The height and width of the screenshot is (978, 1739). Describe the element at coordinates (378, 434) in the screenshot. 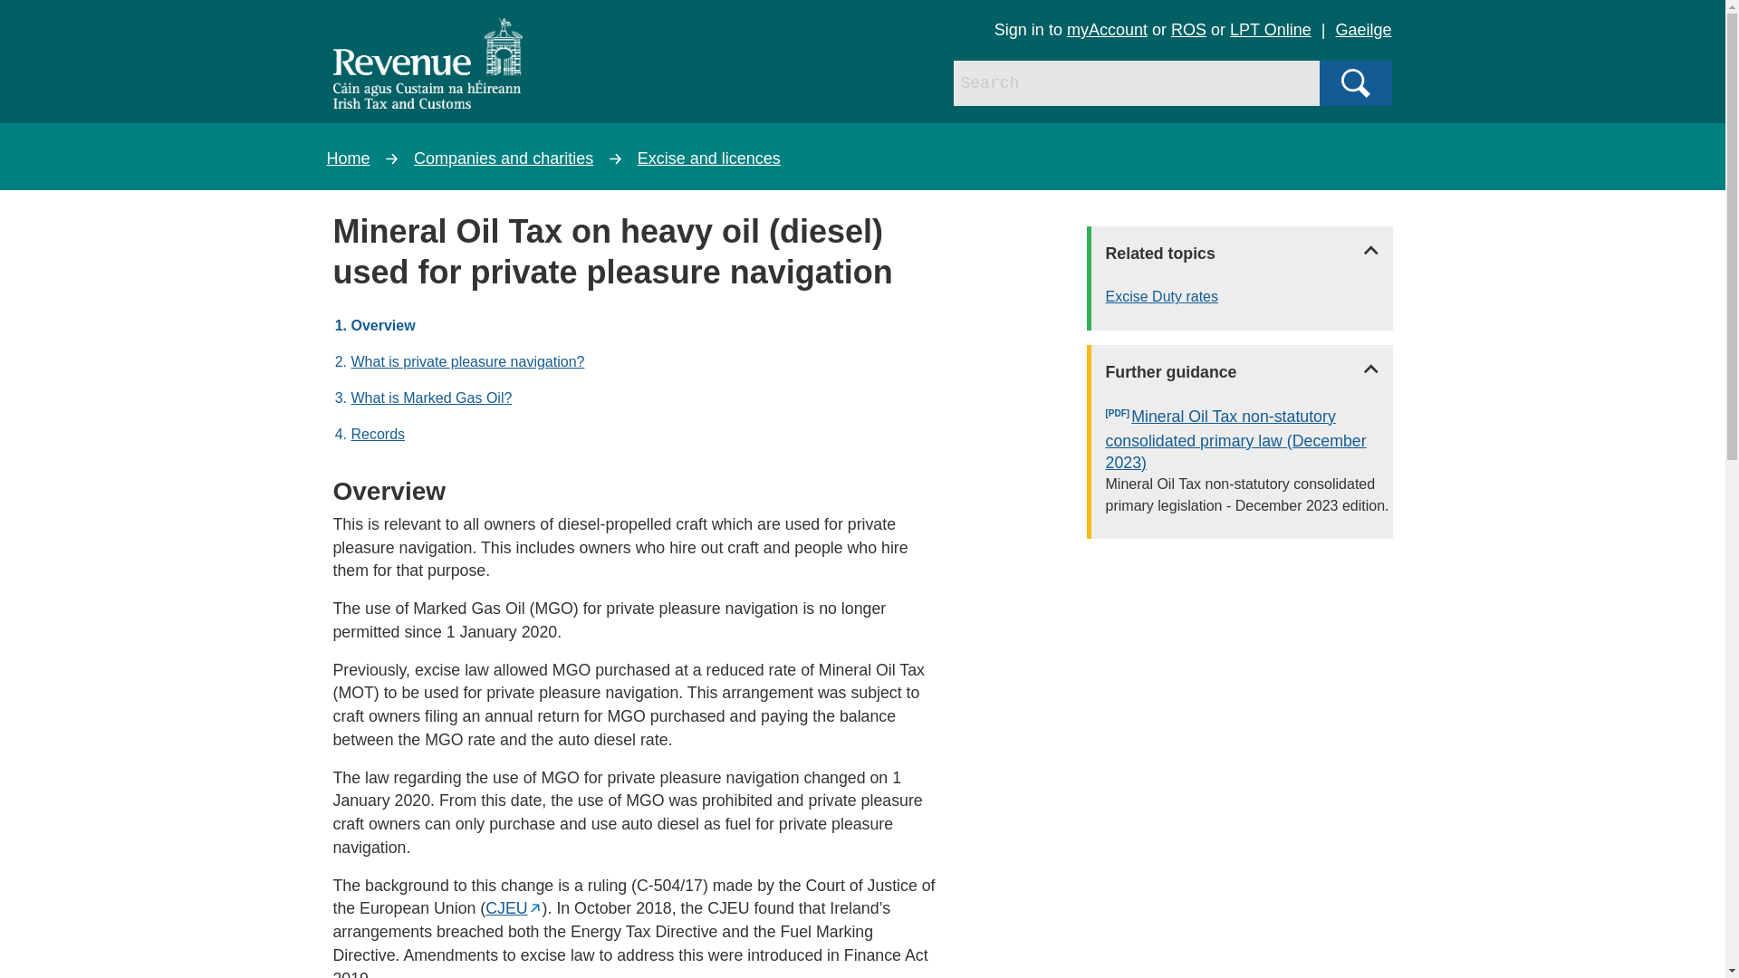

I see `Records` at that location.